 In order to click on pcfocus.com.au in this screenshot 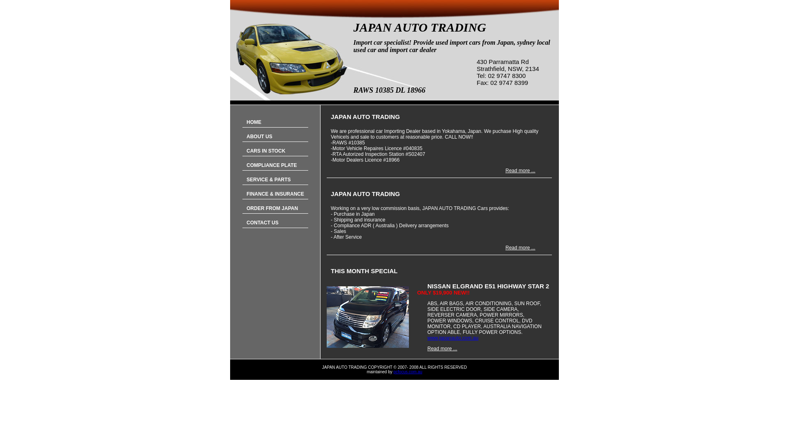, I will do `click(408, 372)`.